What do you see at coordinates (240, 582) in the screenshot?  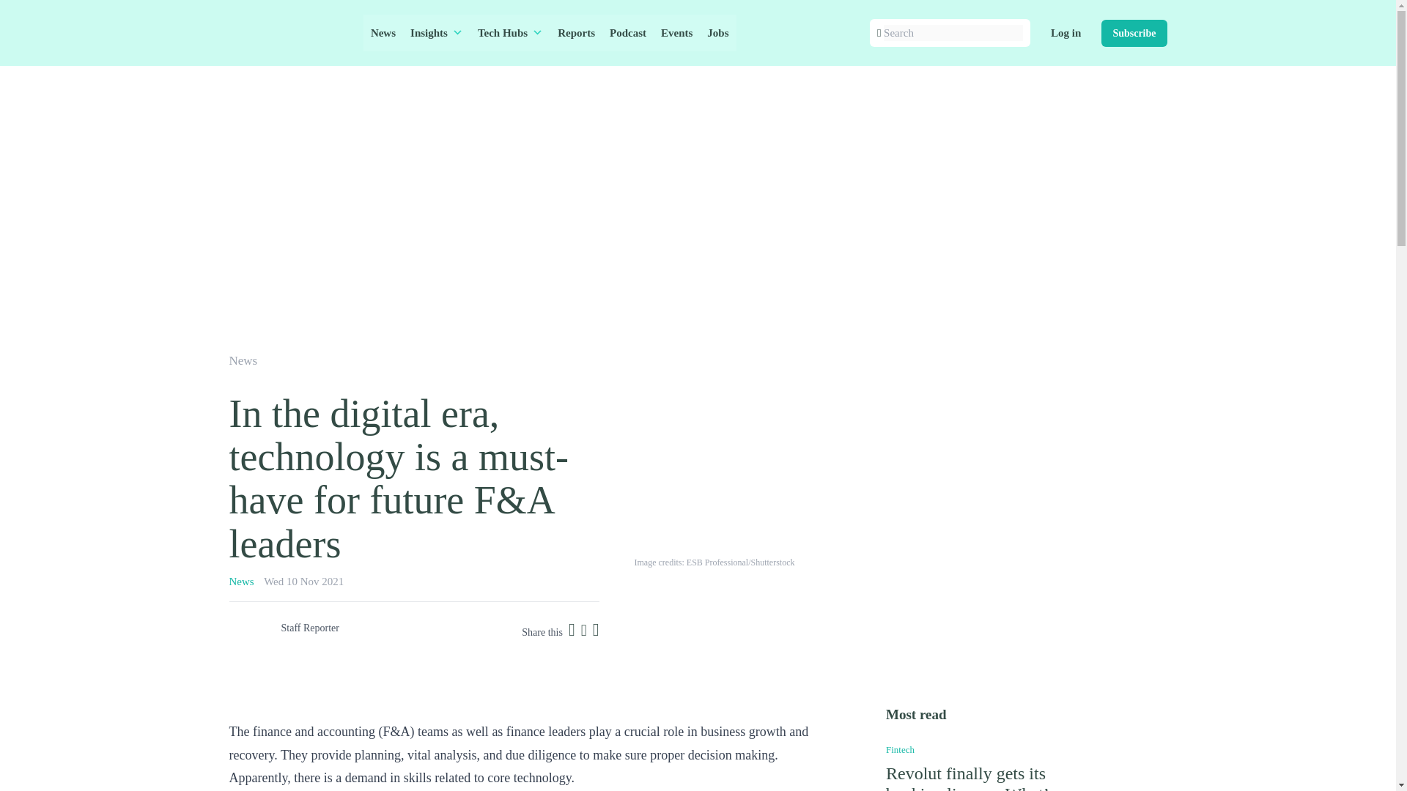 I see `News` at bounding box center [240, 582].